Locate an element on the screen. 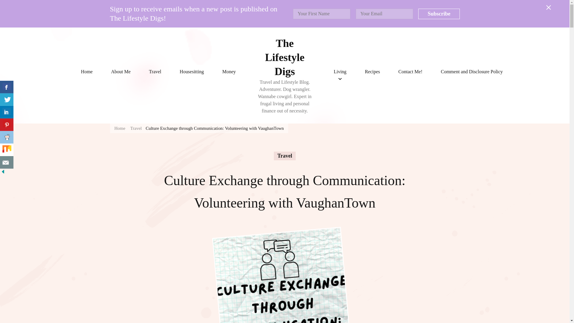 The height and width of the screenshot is (323, 574). Subscribe is located at coordinates (439, 14).